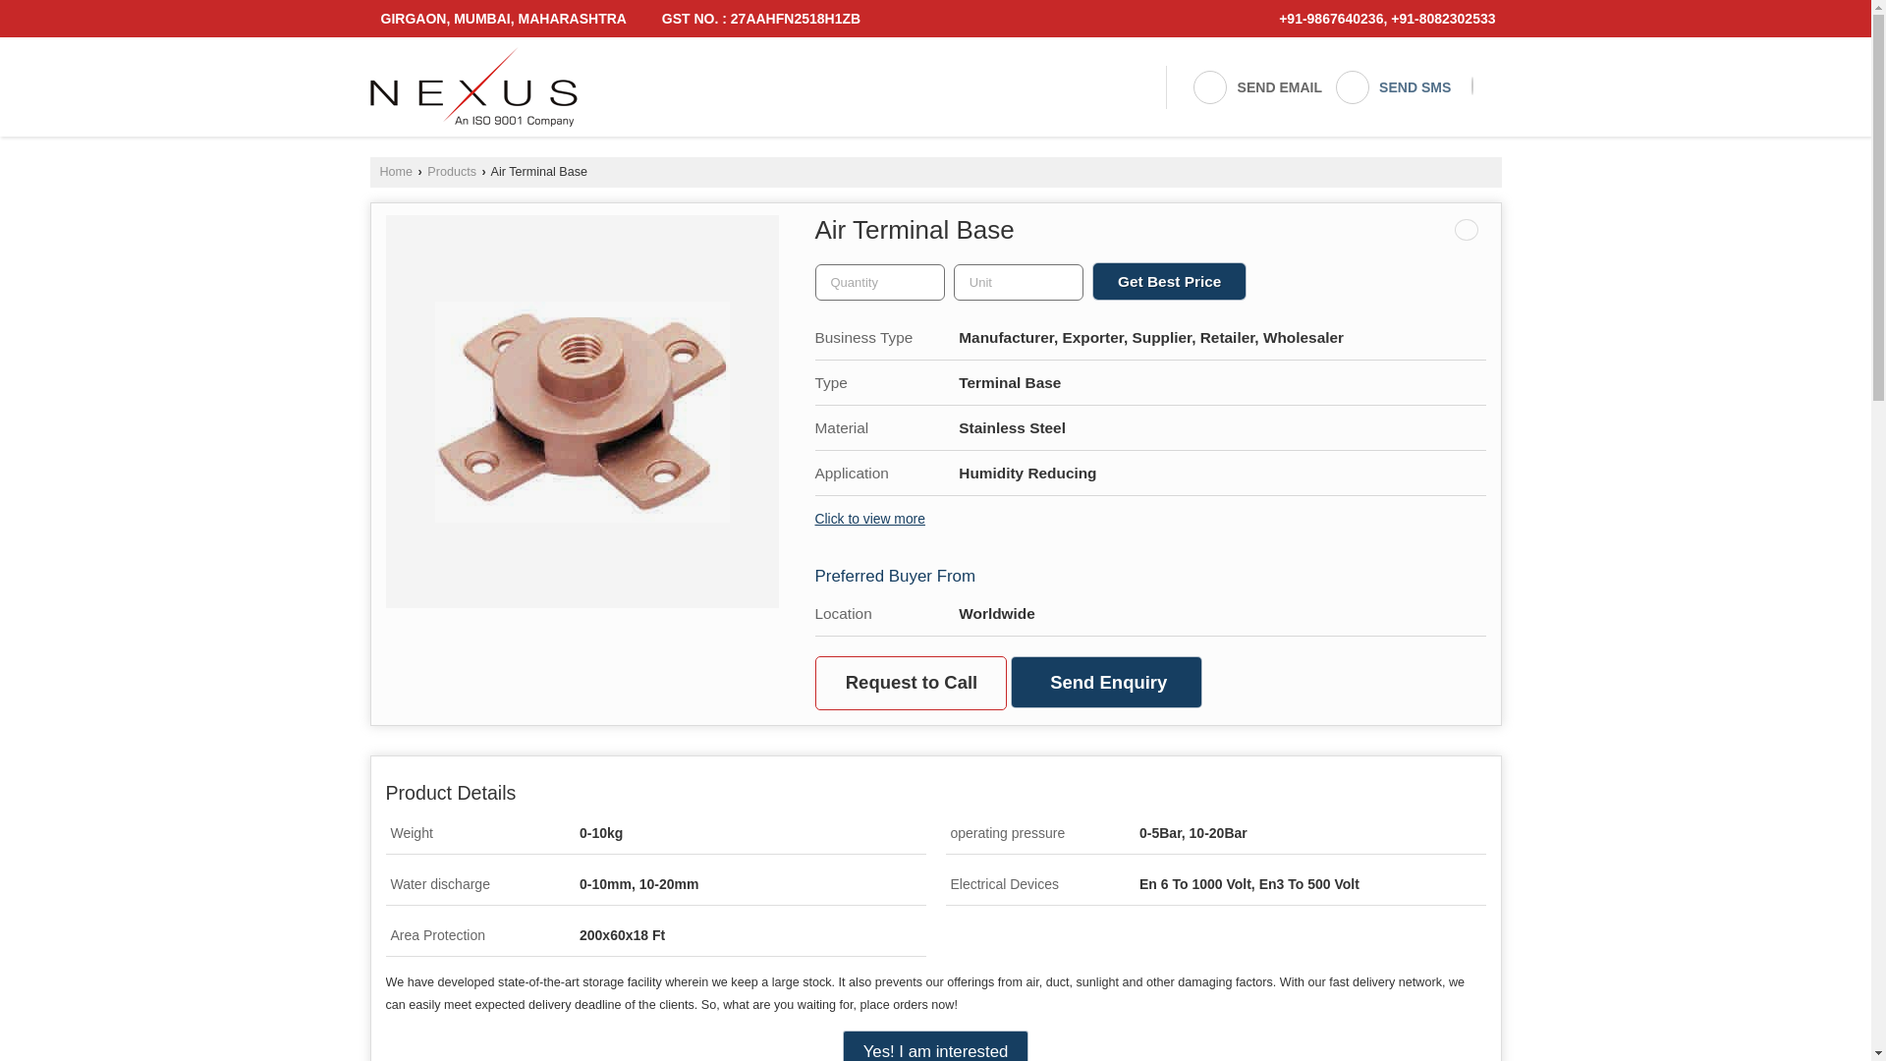  What do you see at coordinates (936, 1045) in the screenshot?
I see `Yes! I am interested` at bounding box center [936, 1045].